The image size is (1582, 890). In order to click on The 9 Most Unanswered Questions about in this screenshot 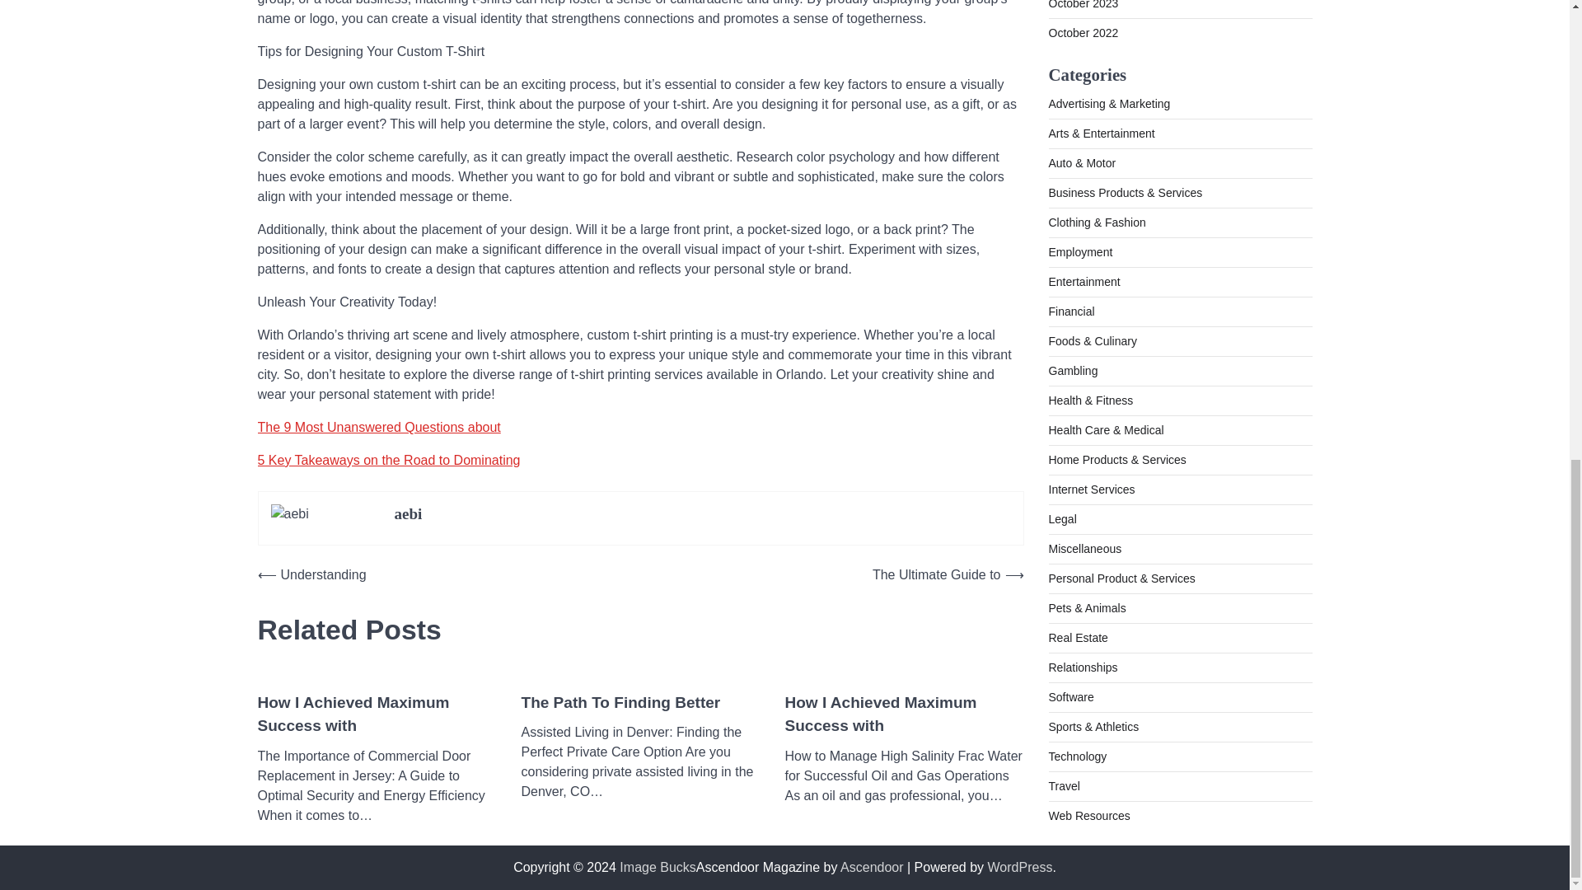, I will do `click(377, 427)`.